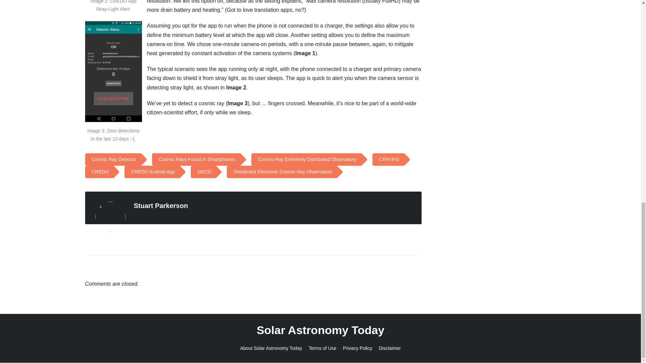 Image resolution: width=646 pixels, height=363 pixels. I want to click on CRAYFIS, so click(388, 159).